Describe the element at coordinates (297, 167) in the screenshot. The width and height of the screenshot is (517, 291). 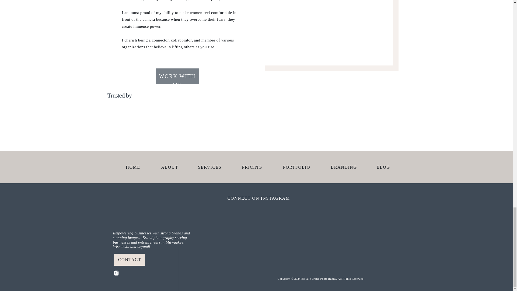
I see `PORTFOLIO` at that location.